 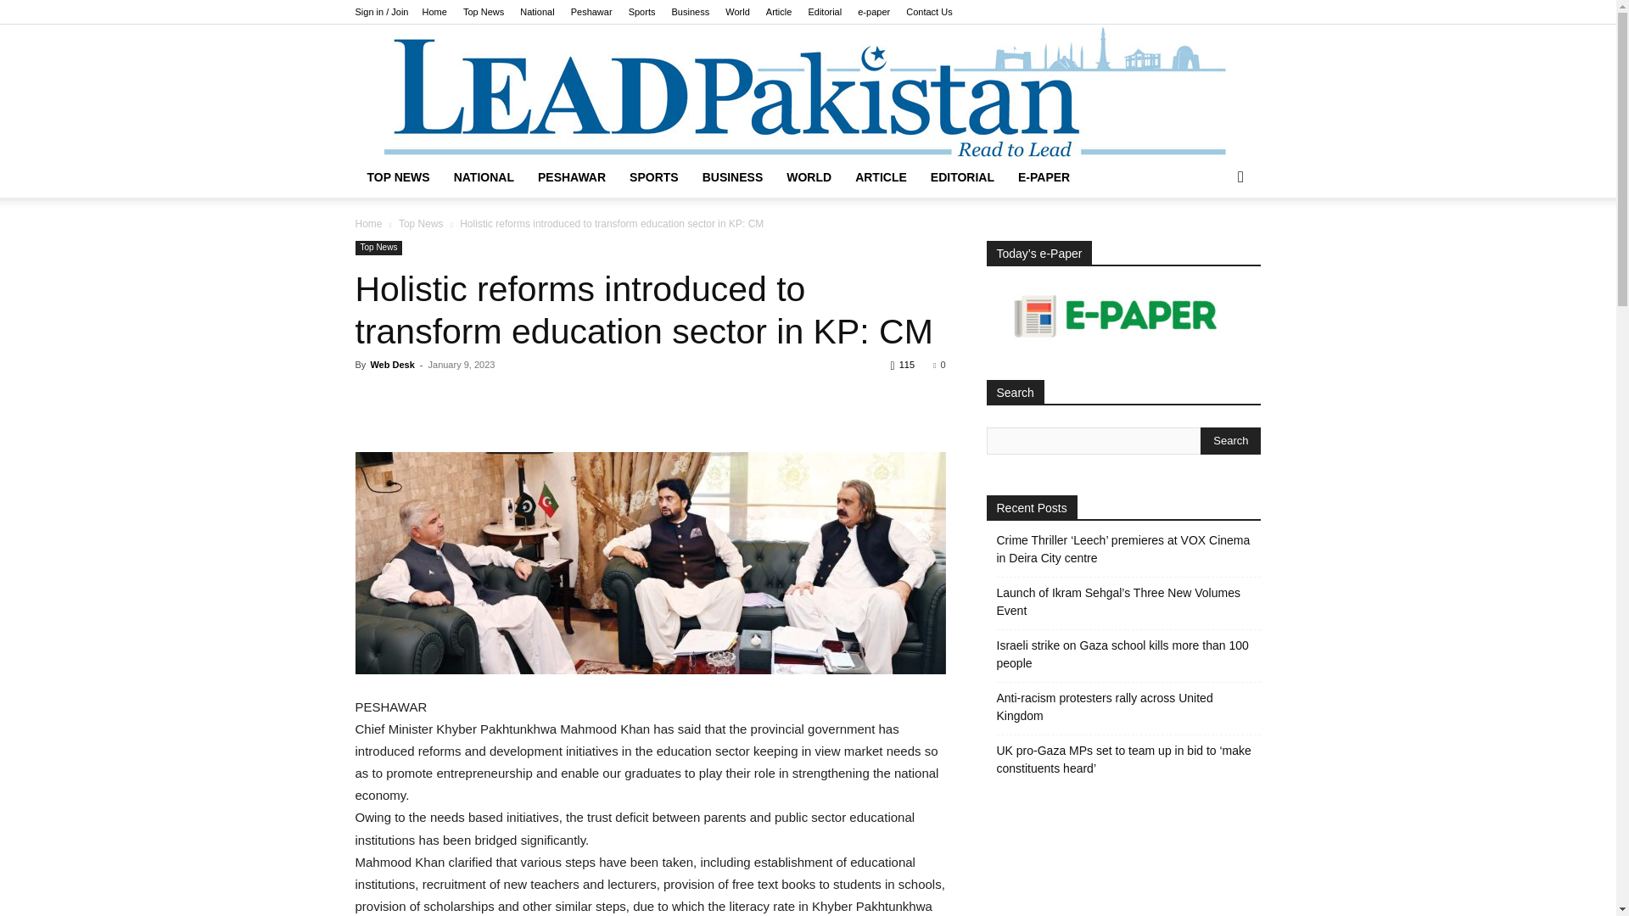 What do you see at coordinates (1230, 441) in the screenshot?
I see `Search` at bounding box center [1230, 441].